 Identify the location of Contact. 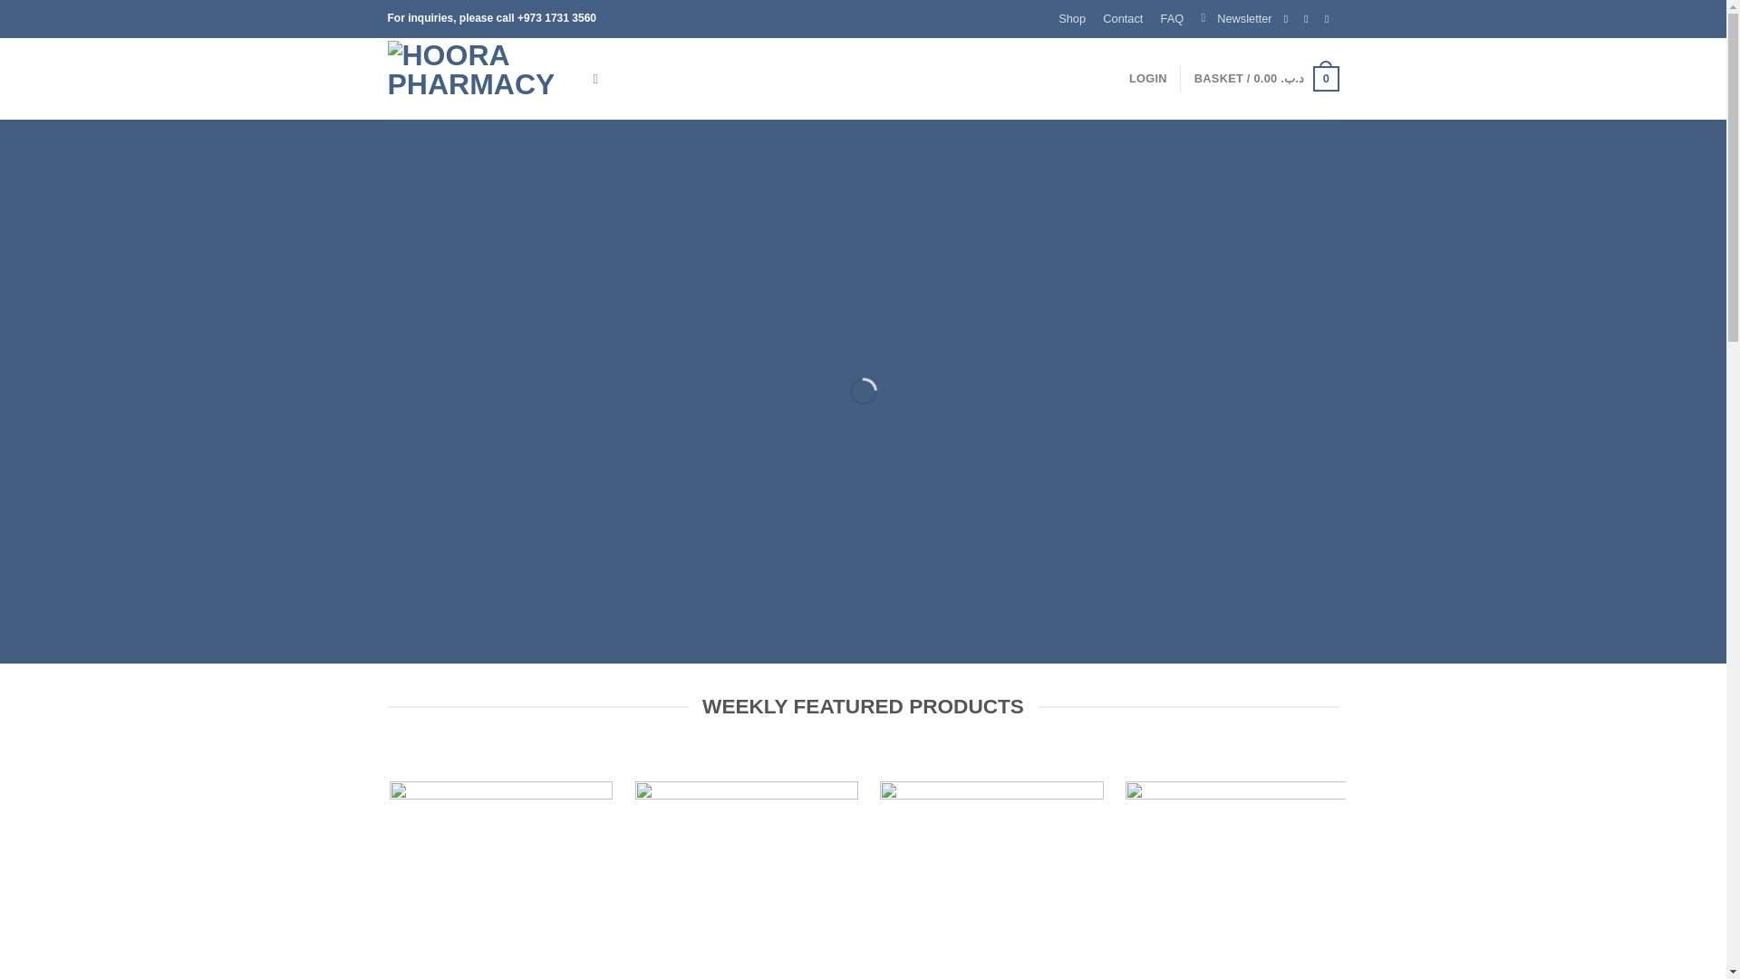
(1123, 19).